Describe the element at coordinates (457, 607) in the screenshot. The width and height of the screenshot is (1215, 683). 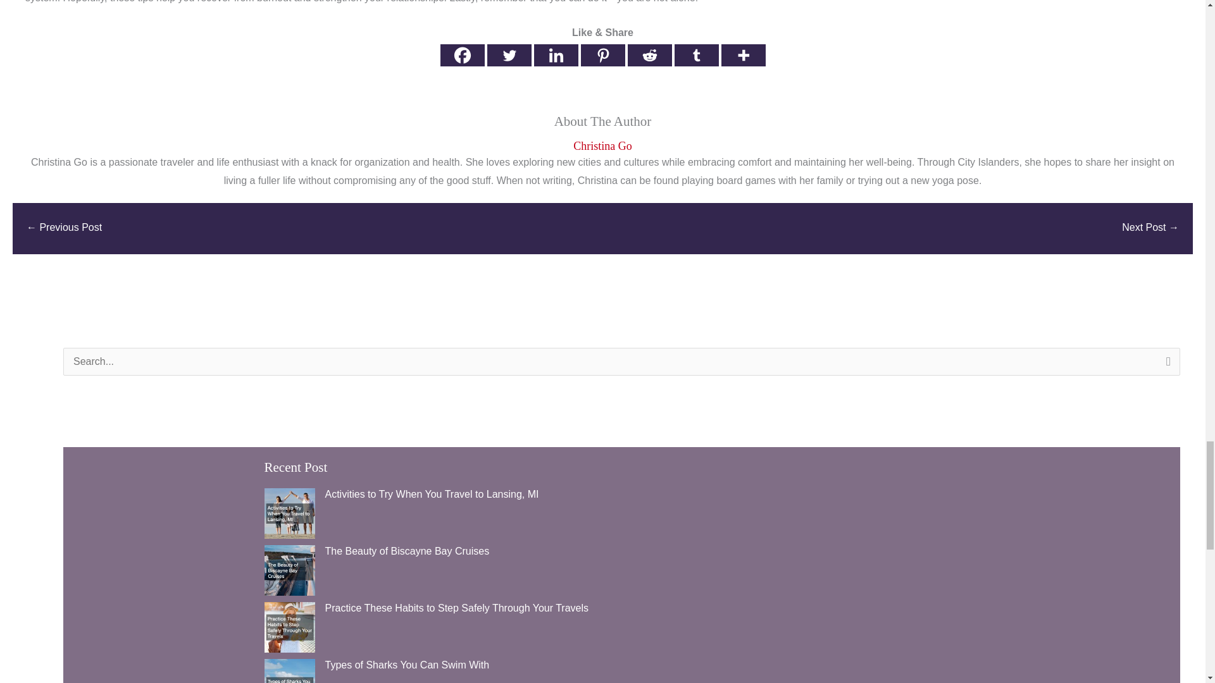
I see `Practice These Habits to Step Safely Through Your Travels` at that location.